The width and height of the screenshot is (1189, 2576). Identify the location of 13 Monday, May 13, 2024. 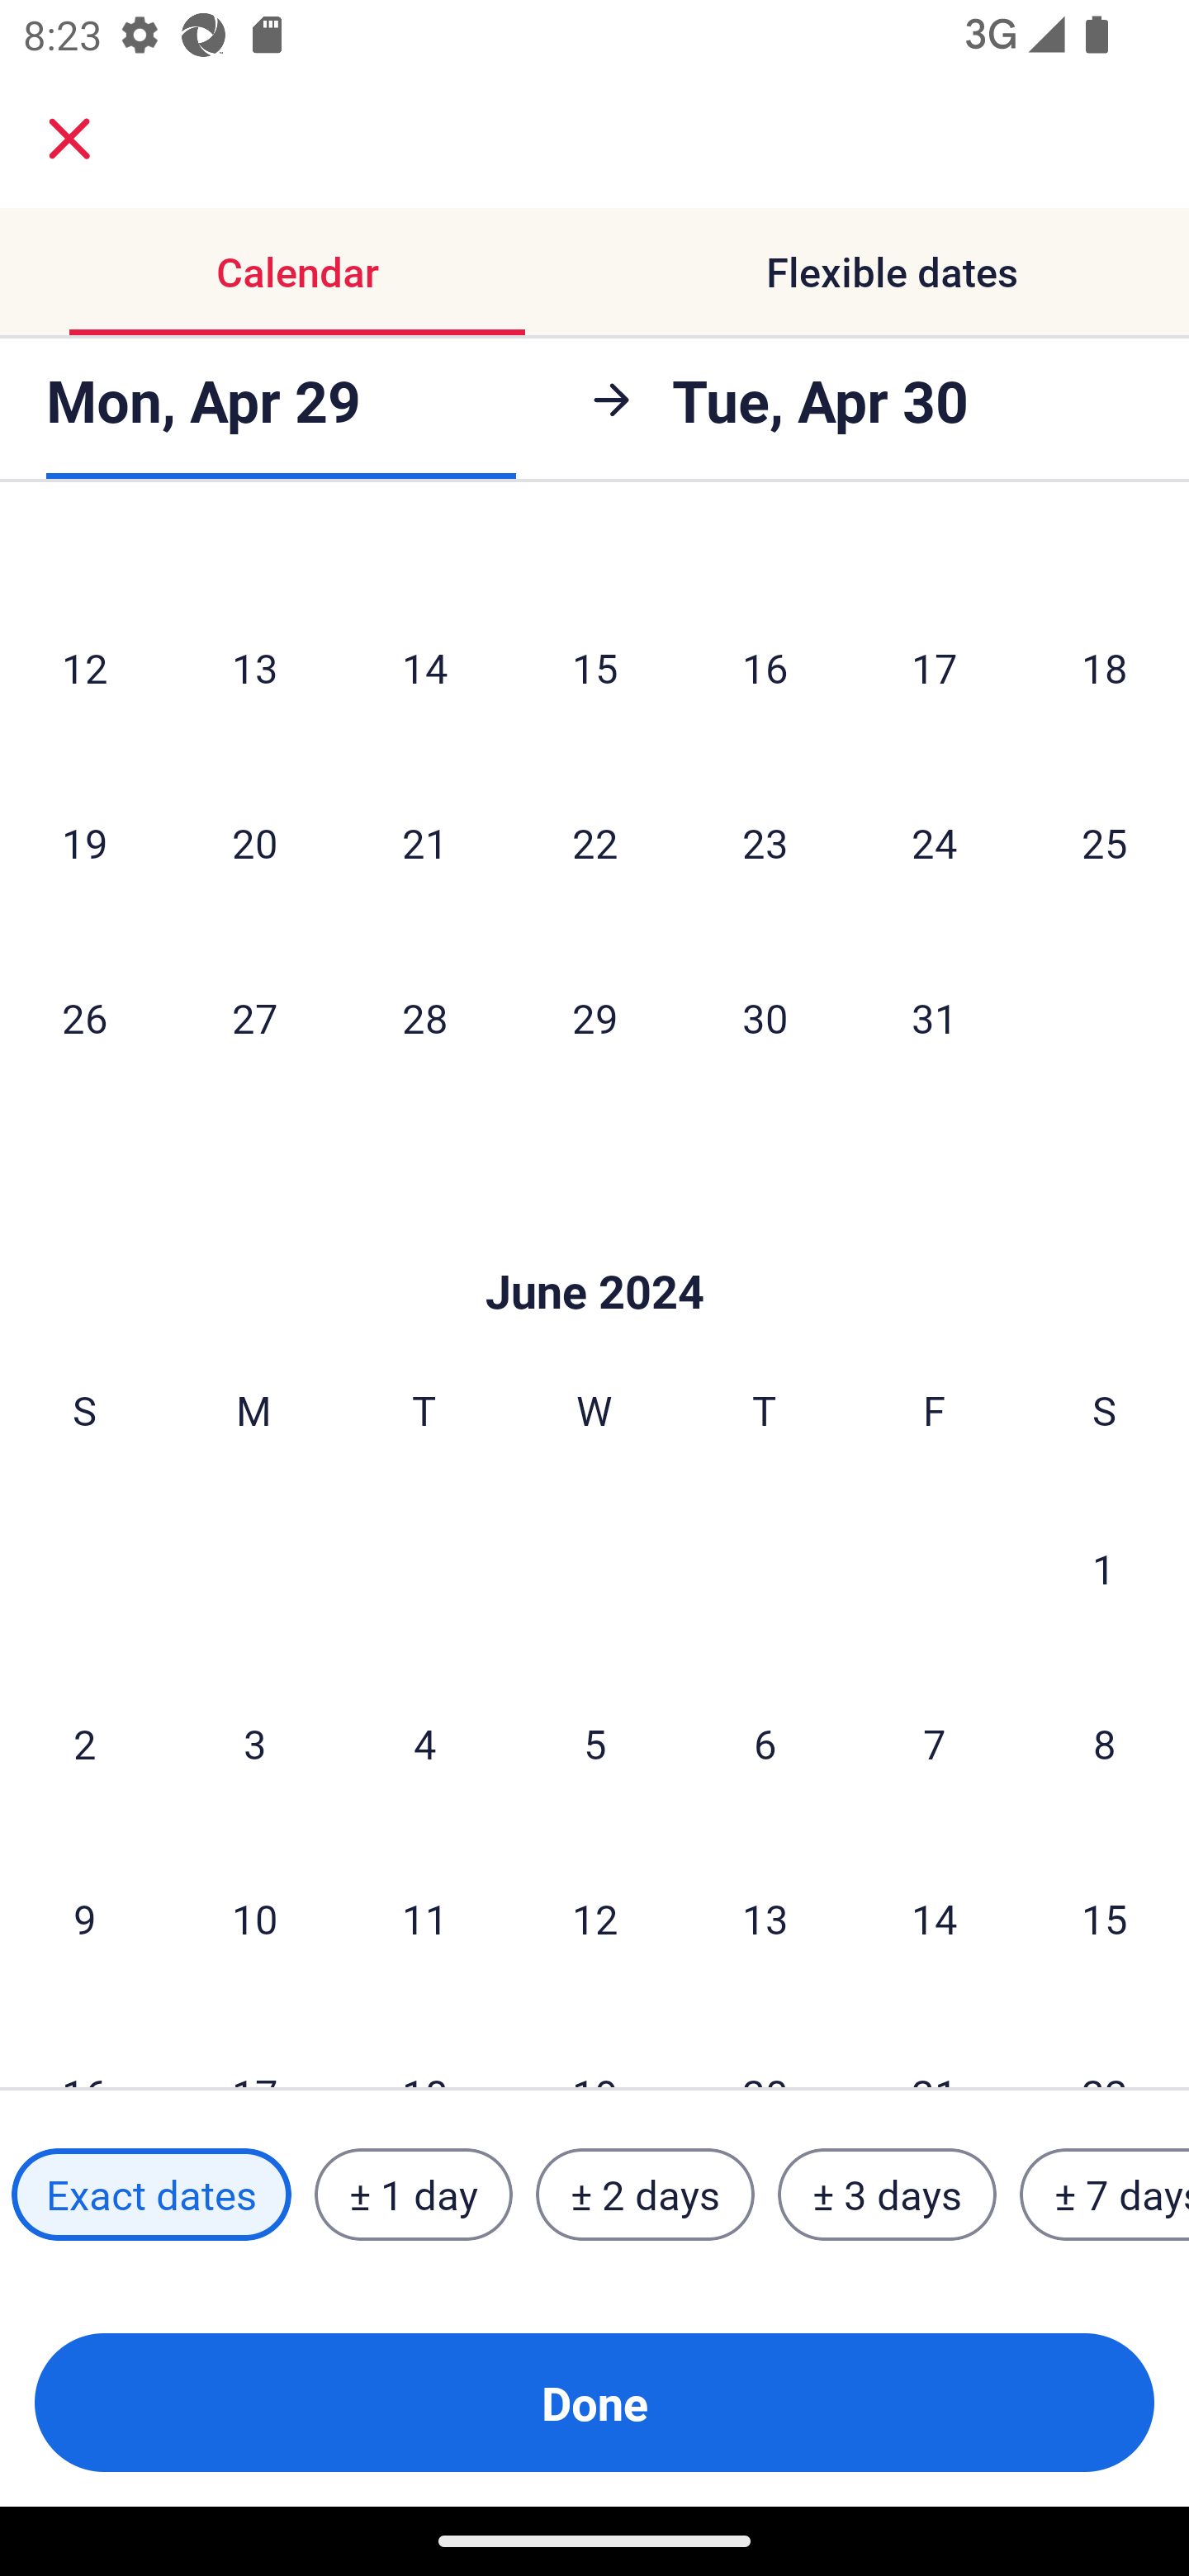
(254, 667).